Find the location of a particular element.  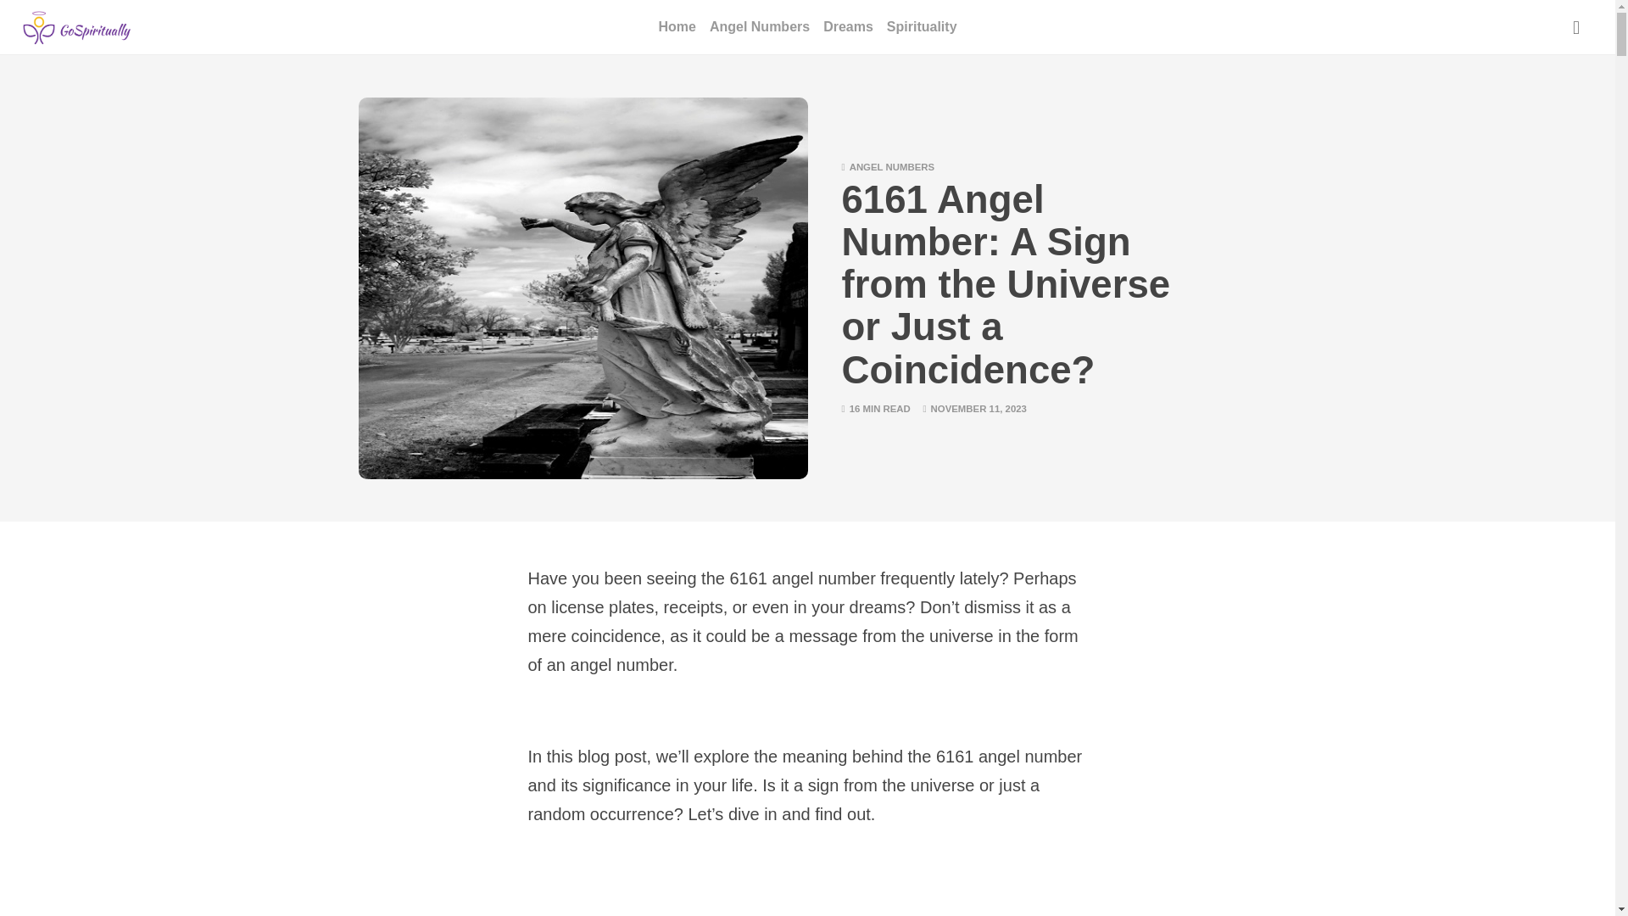

Angel Numbers is located at coordinates (760, 27).